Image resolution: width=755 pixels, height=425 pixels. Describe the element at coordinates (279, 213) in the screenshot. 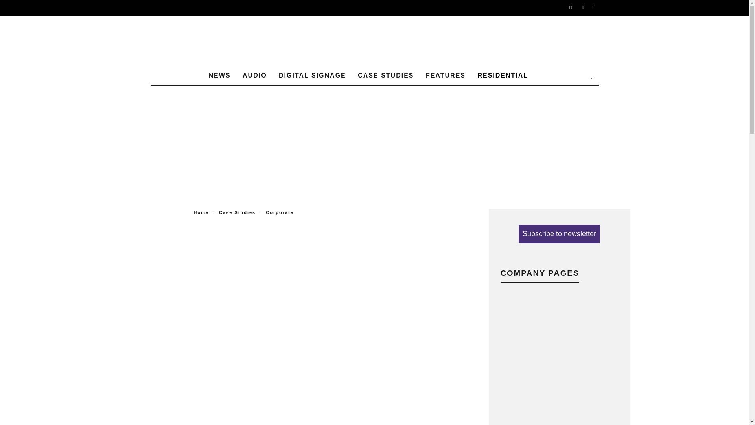

I see `Corporate` at that location.